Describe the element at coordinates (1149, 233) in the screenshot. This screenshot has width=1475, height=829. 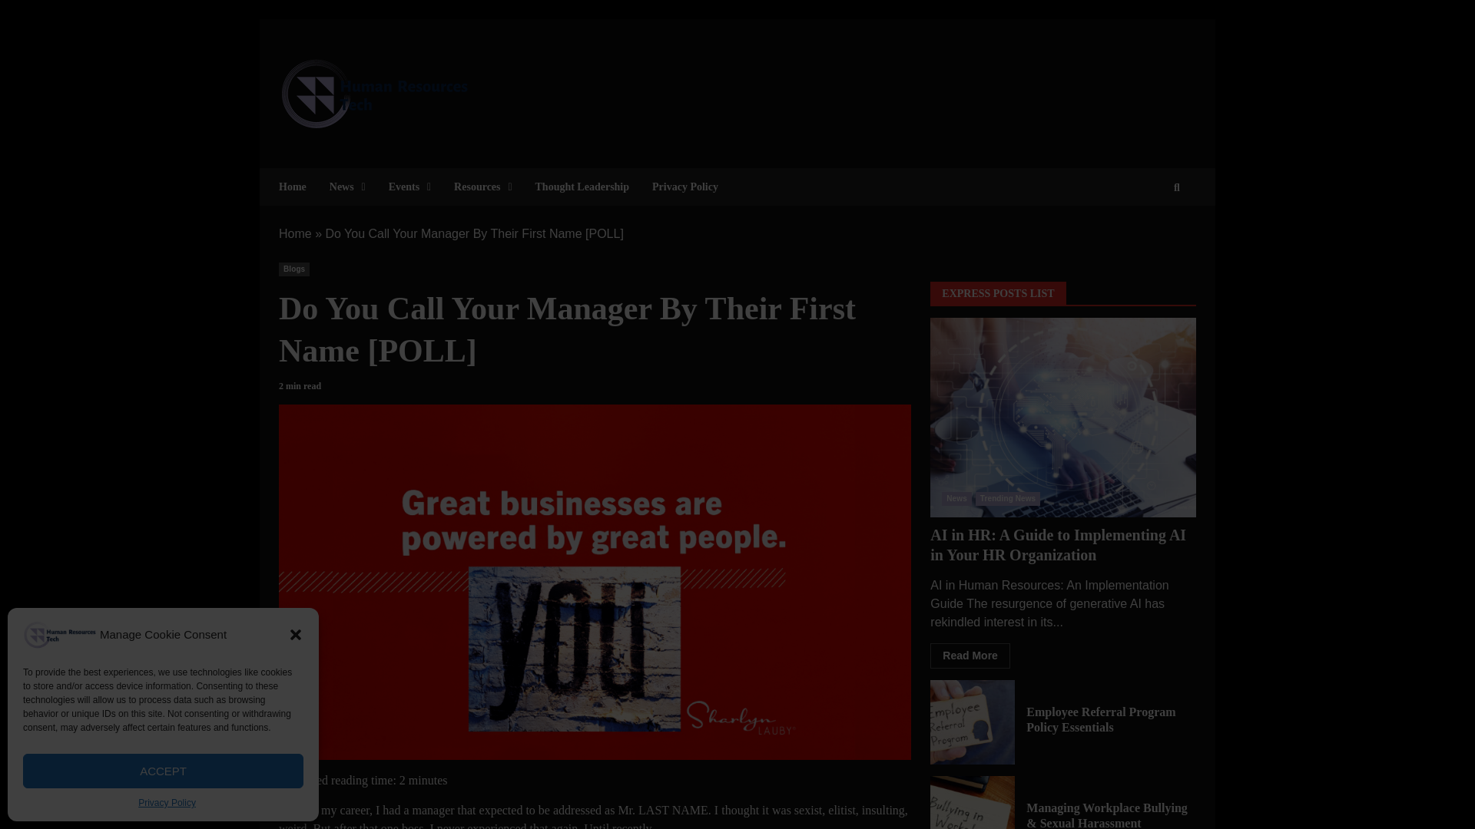
I see `Search` at that location.